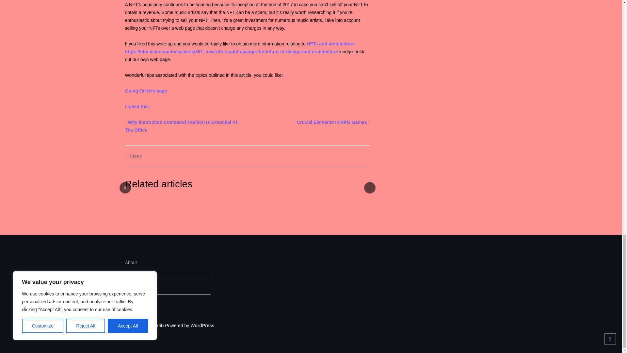 This screenshot has width=627, height=353. Describe the element at coordinates (136, 156) in the screenshot. I see `Ideas` at that location.